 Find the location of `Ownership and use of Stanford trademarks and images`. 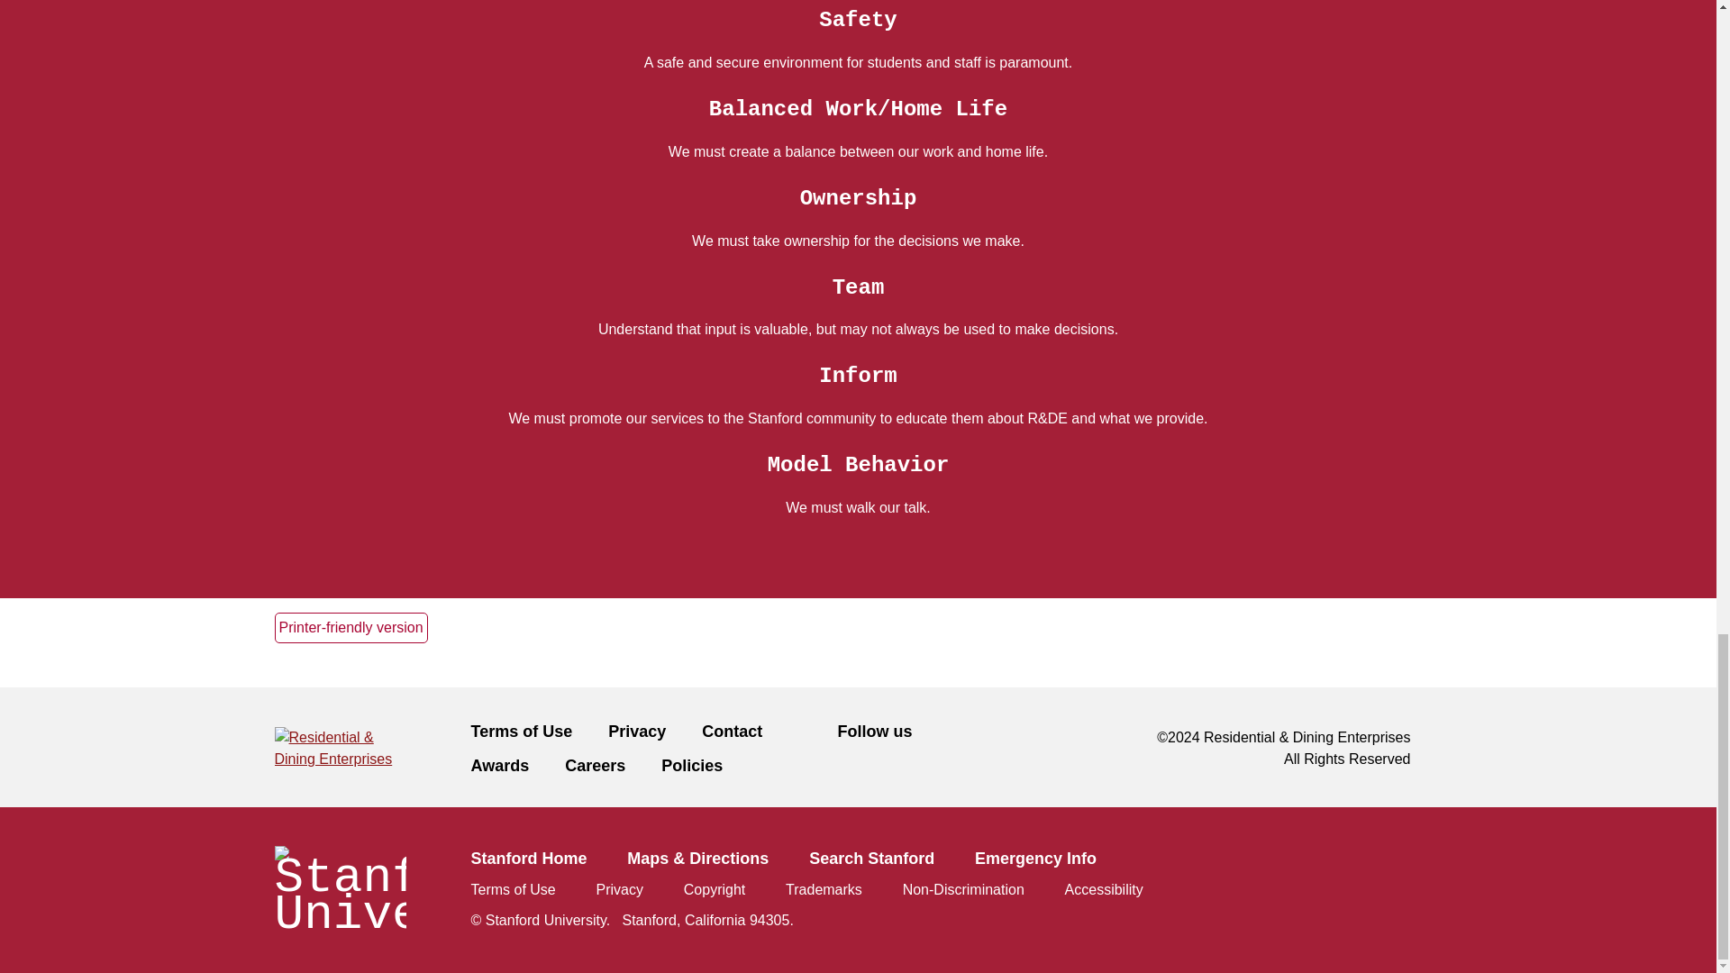

Ownership and use of Stanford trademarks and images is located at coordinates (824, 888).